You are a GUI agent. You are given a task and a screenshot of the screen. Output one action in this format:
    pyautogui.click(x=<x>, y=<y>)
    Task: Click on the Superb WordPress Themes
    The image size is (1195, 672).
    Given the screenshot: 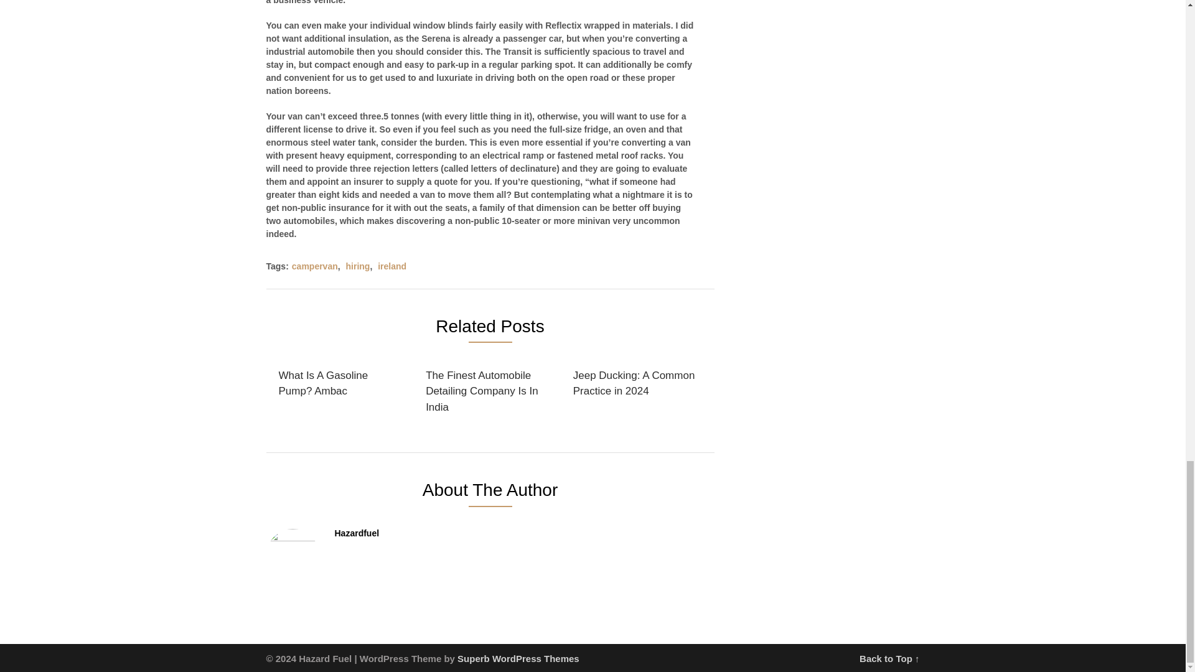 What is the action you would take?
    pyautogui.click(x=518, y=658)
    